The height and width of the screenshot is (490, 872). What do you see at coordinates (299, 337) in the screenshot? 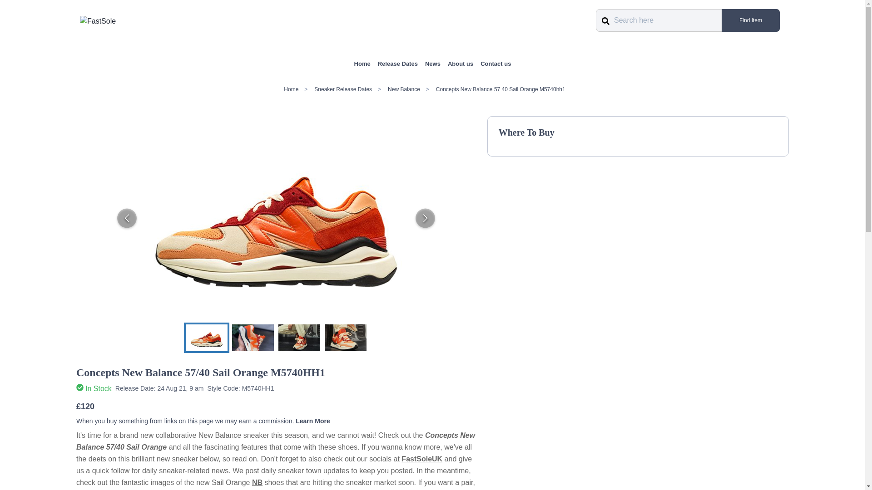
I see `Concepts New Balance 5740 Sail Orange on foot 02` at bounding box center [299, 337].